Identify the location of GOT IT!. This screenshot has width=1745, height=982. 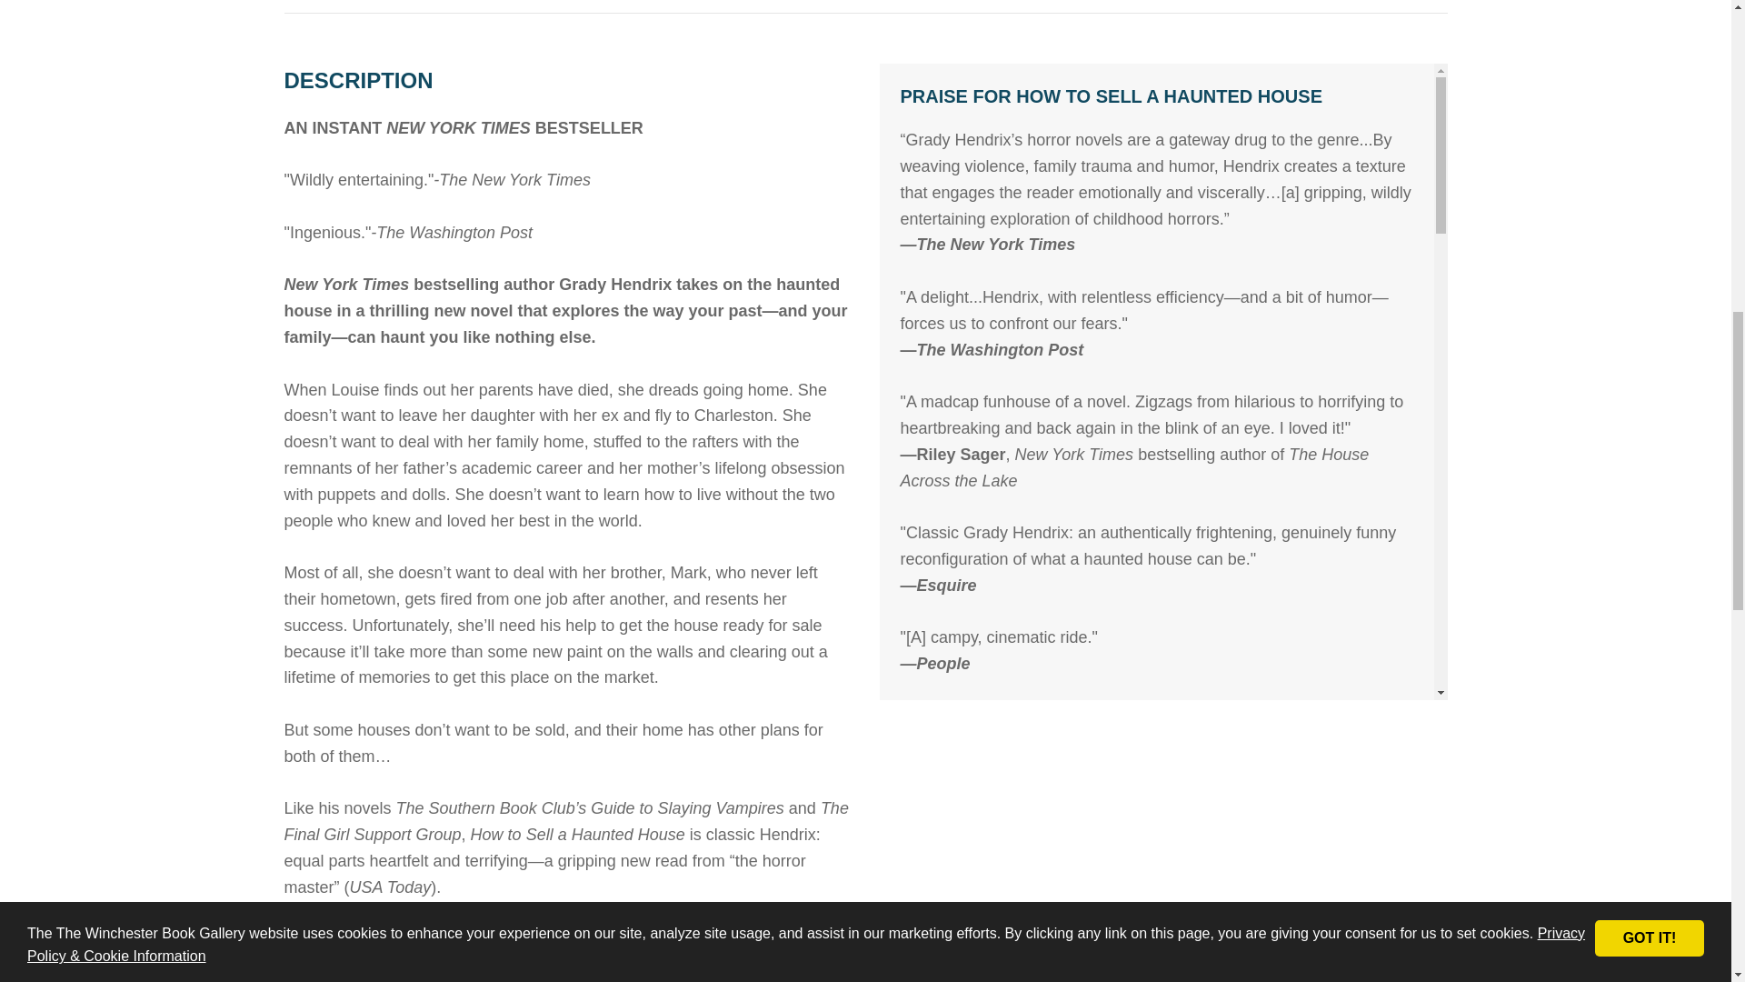
(1649, 5).